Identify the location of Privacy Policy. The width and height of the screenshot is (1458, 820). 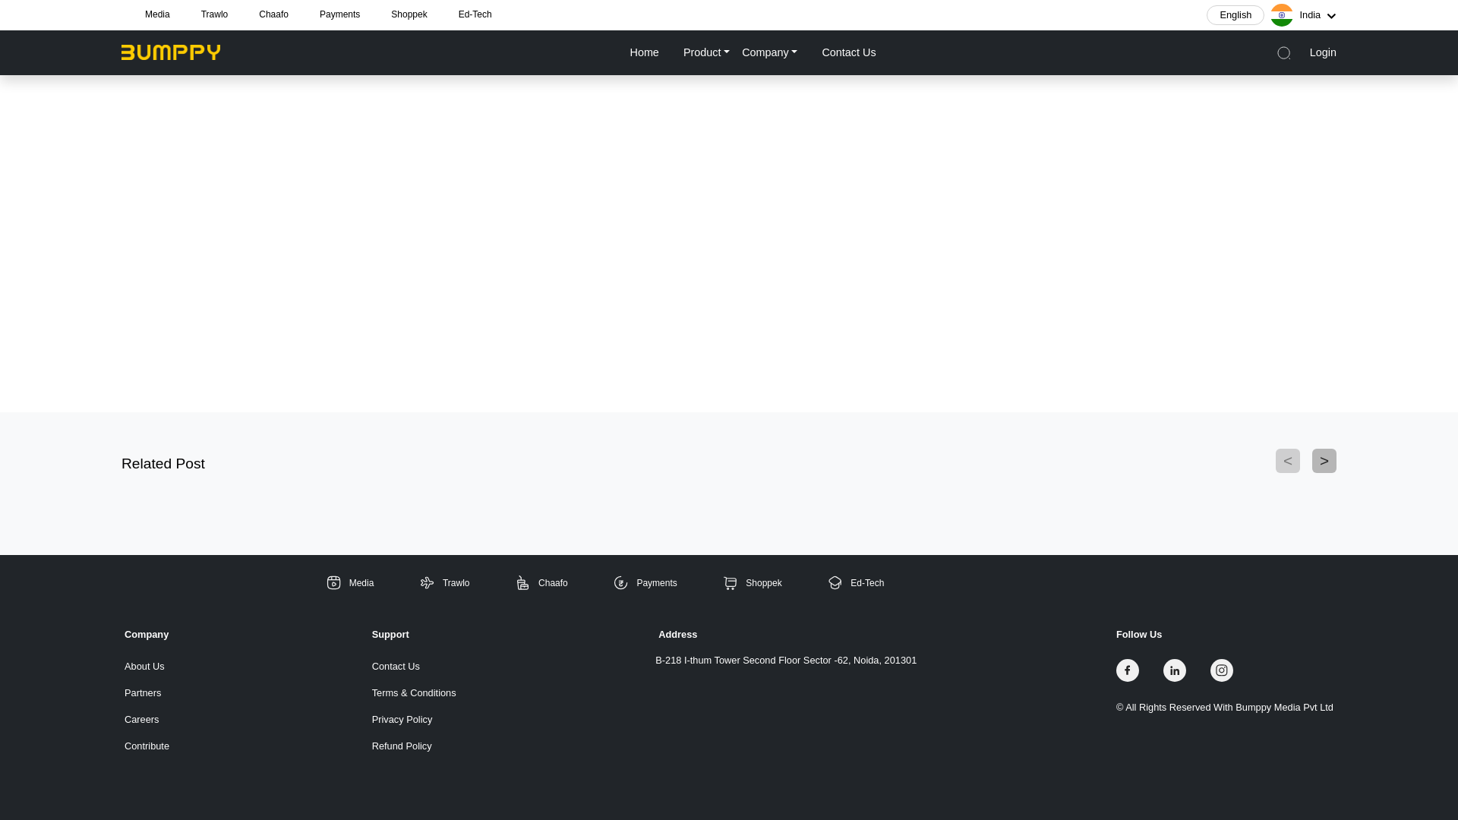
(413, 719).